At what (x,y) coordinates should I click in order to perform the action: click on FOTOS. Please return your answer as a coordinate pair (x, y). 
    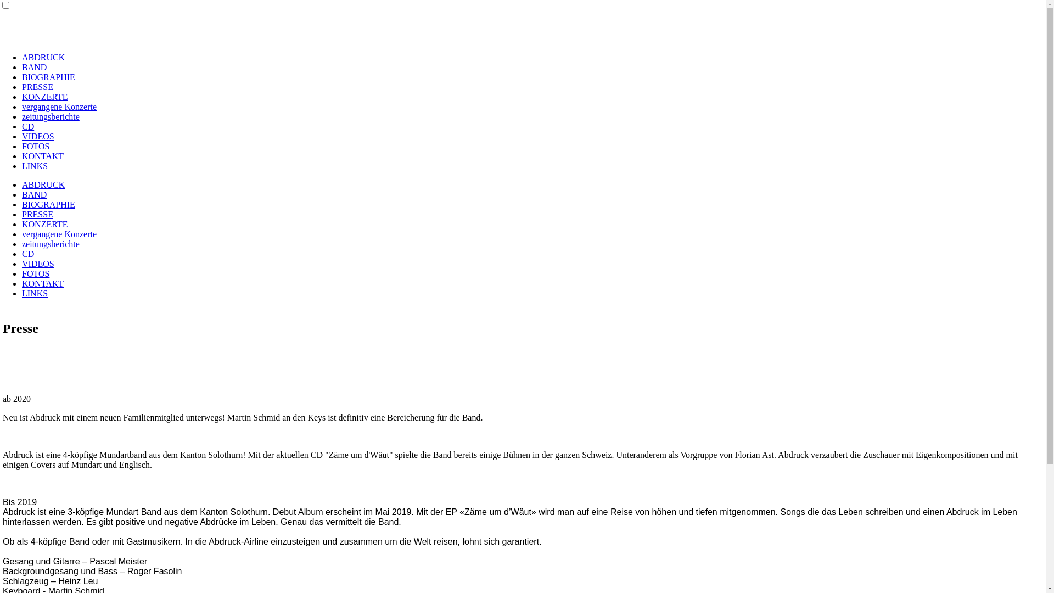
    Looking at the image, I should click on (36, 273).